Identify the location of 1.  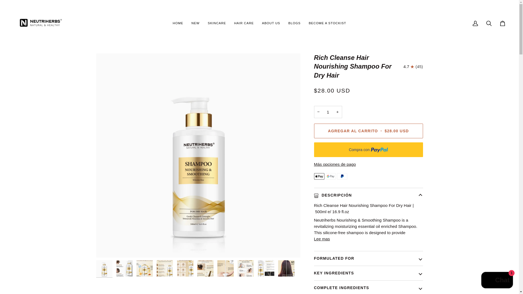
(328, 112).